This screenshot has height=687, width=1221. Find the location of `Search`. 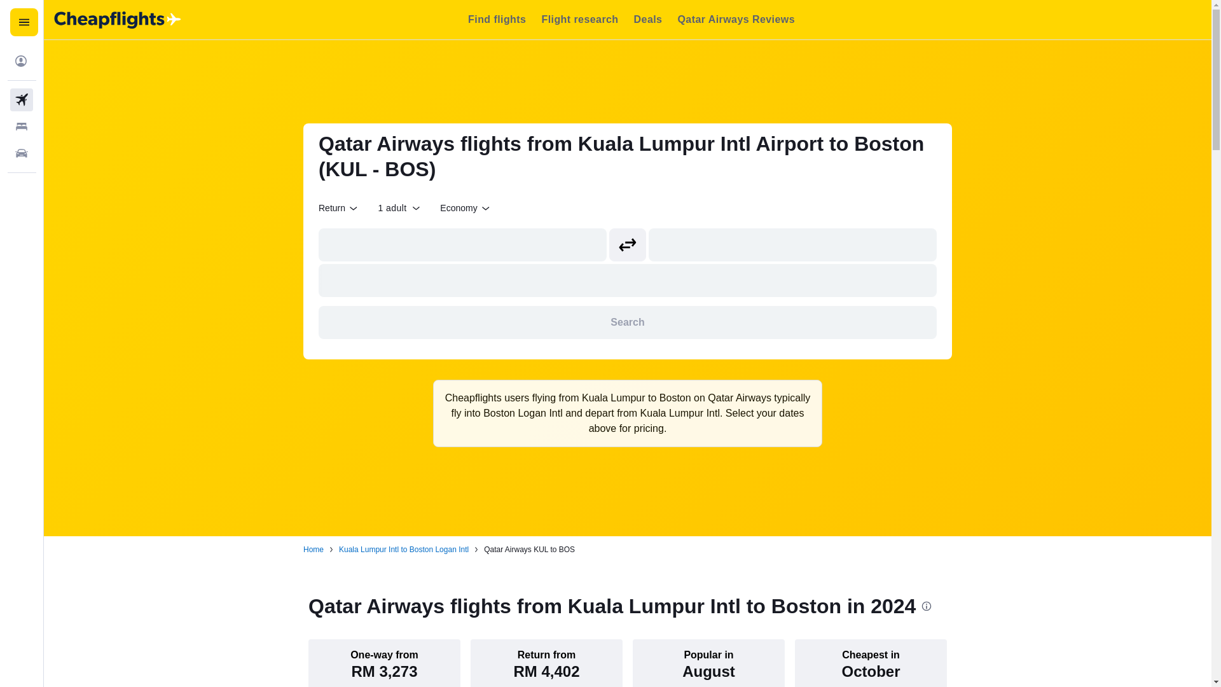

Search is located at coordinates (627, 322).